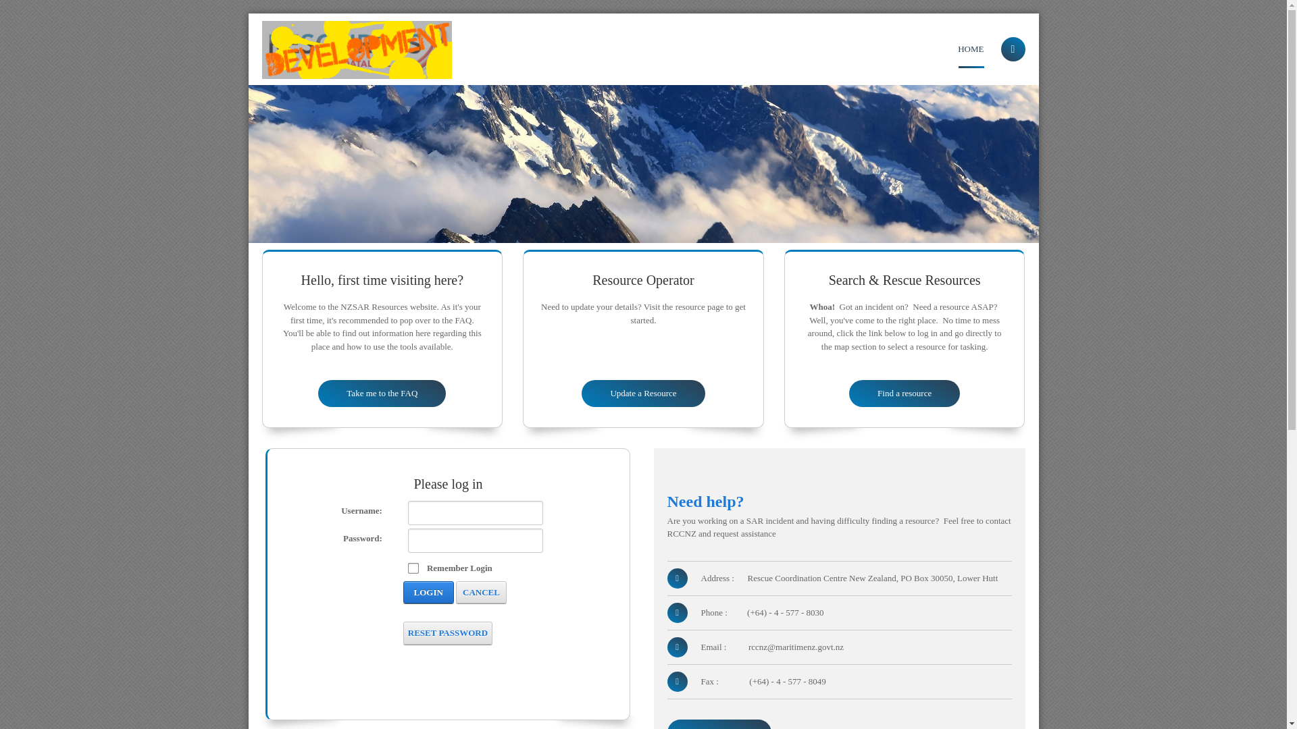 The image size is (1297, 729). Describe the element at coordinates (357, 49) in the screenshot. I see `NZSAR Resources` at that location.